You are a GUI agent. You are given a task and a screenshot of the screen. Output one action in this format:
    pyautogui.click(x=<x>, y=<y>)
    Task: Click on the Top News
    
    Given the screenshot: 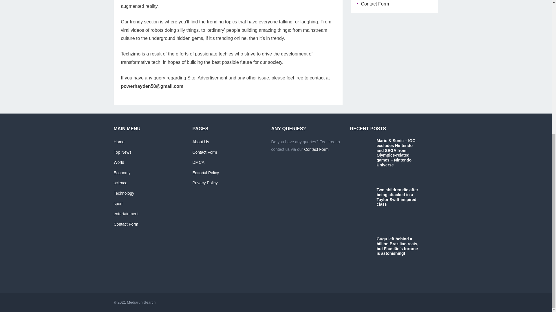 What is the action you would take?
    pyautogui.click(x=122, y=152)
    